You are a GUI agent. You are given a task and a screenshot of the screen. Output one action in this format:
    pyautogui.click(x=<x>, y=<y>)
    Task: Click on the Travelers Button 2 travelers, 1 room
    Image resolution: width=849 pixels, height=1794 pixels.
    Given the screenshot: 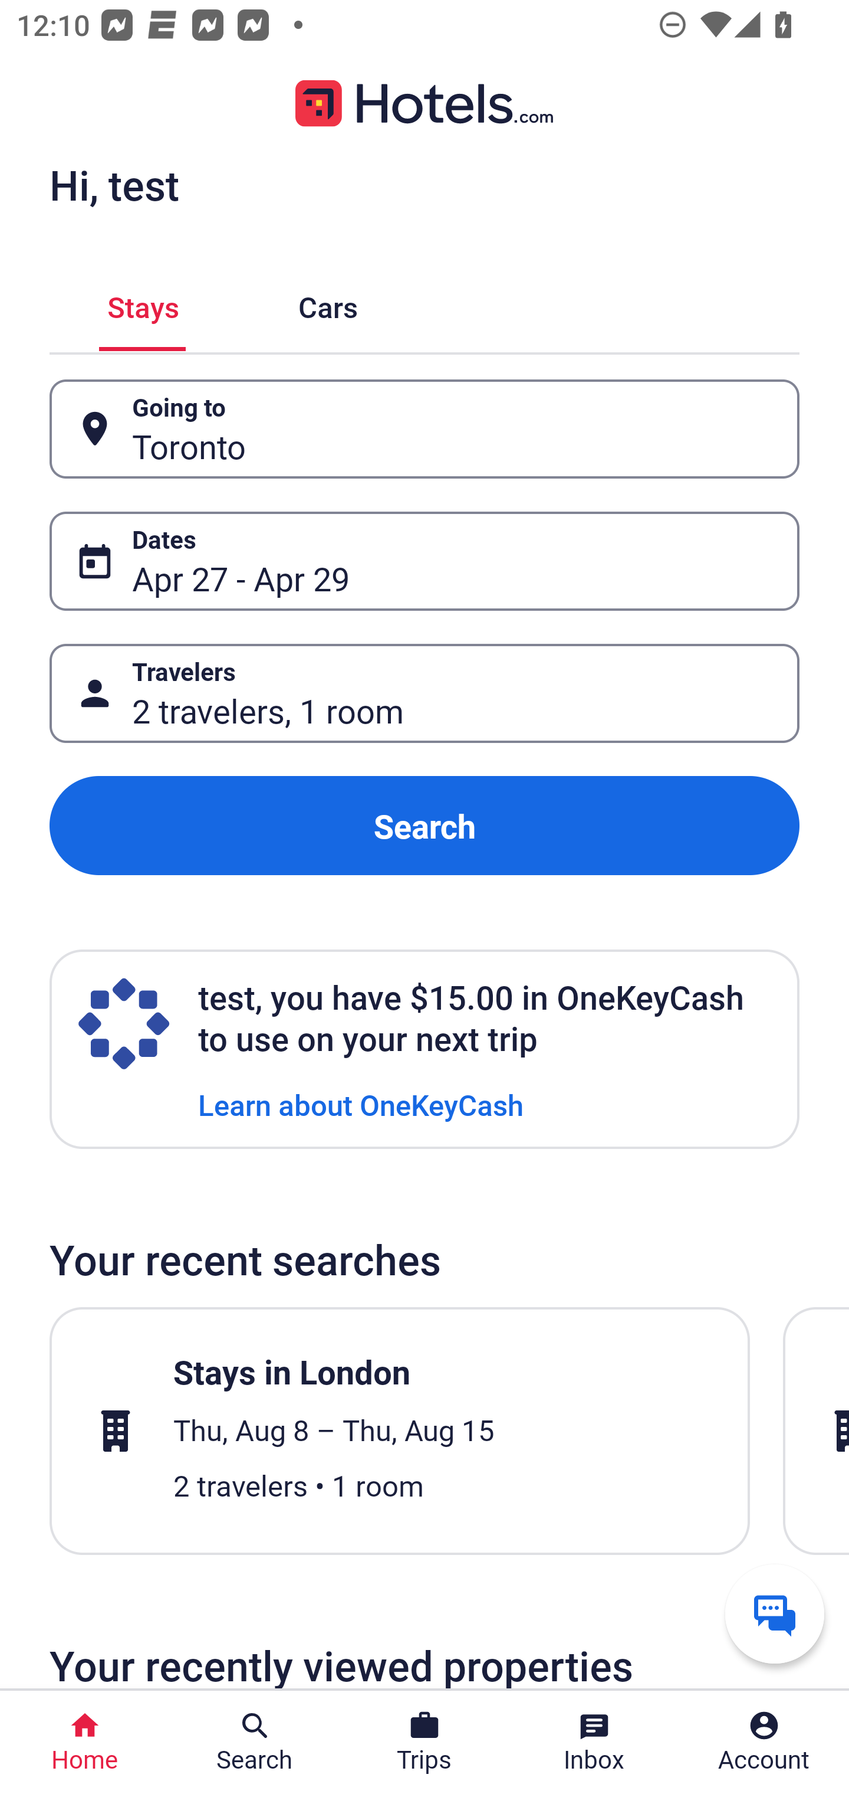 What is the action you would take?
    pyautogui.click(x=424, y=693)
    